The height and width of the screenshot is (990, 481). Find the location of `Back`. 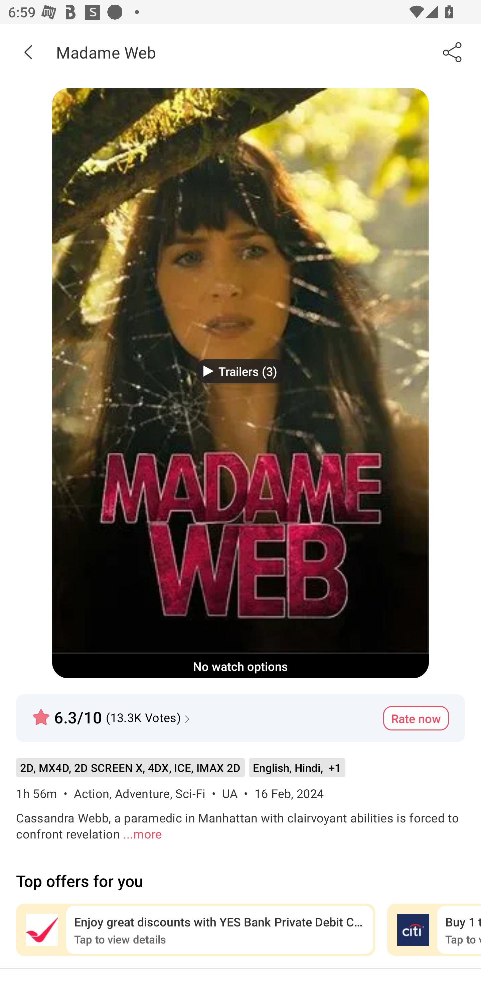

Back is located at coordinates (28, 52).